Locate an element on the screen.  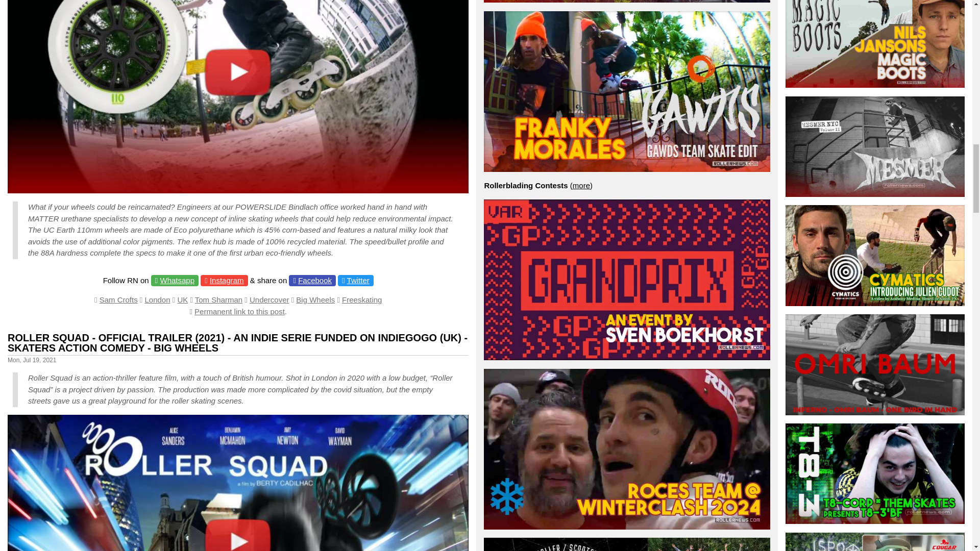
Rollernews on Whatsapp is located at coordinates (178, 281).